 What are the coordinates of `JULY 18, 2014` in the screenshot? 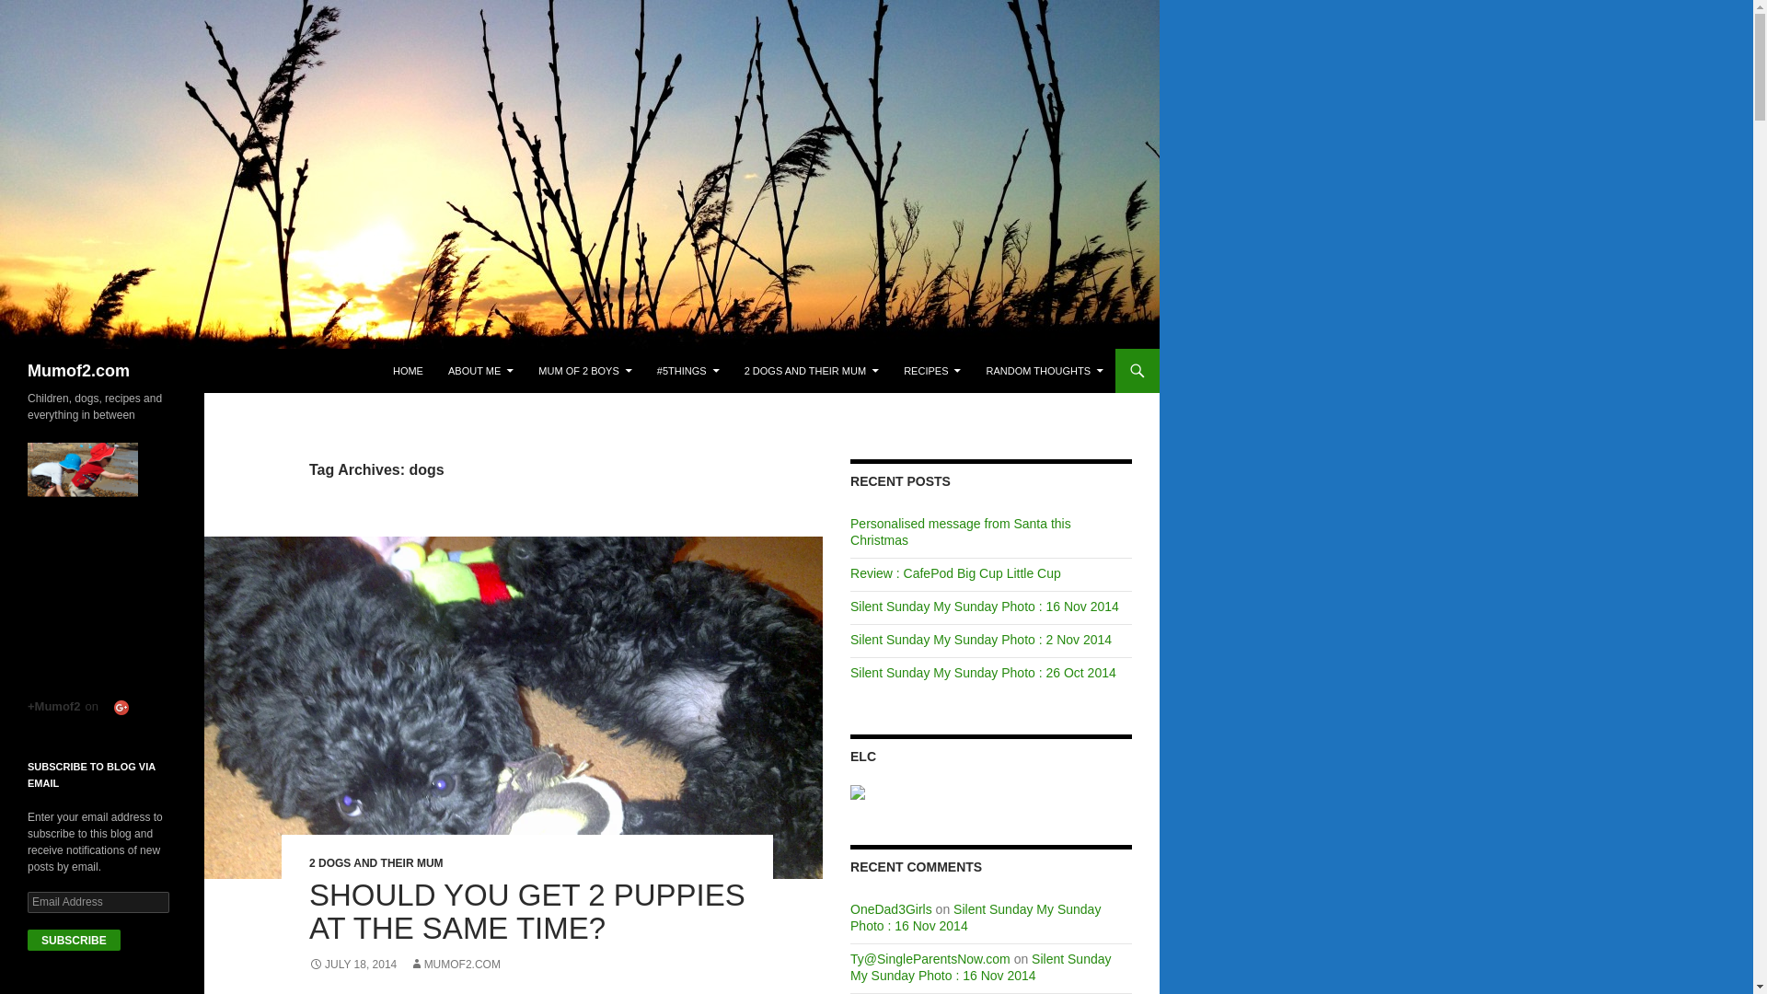 It's located at (352, 965).